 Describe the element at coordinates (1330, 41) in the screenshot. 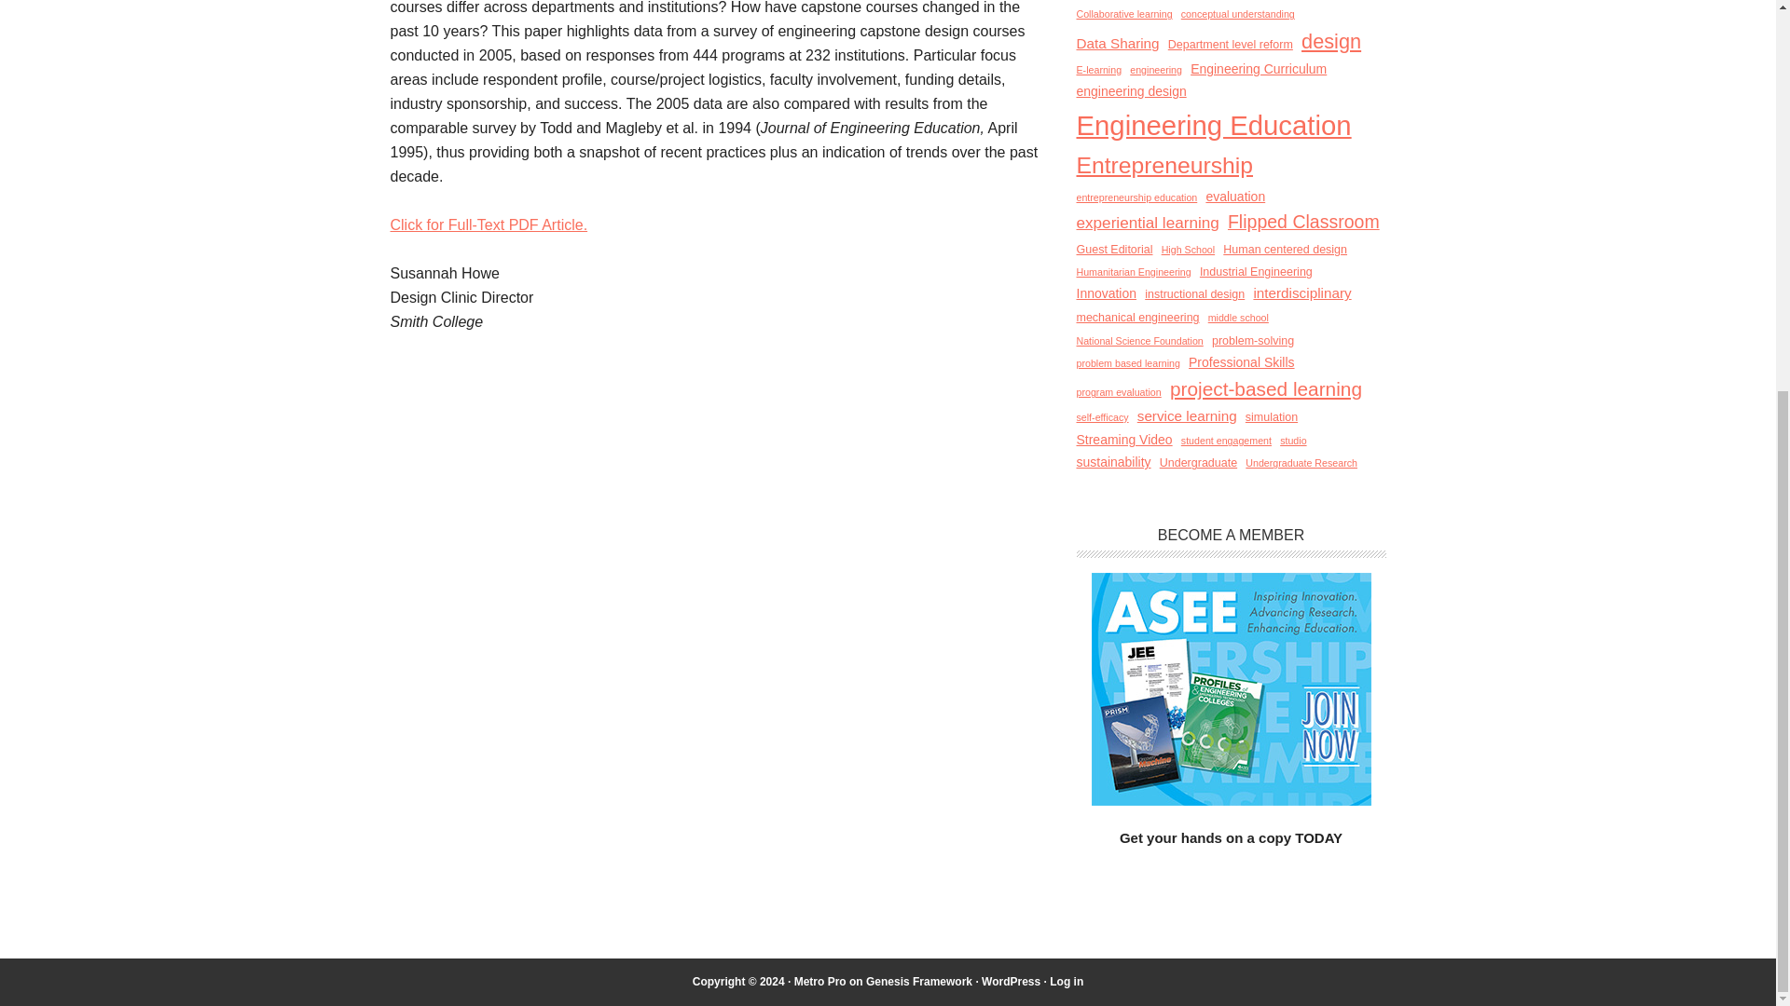

I see `design` at that location.